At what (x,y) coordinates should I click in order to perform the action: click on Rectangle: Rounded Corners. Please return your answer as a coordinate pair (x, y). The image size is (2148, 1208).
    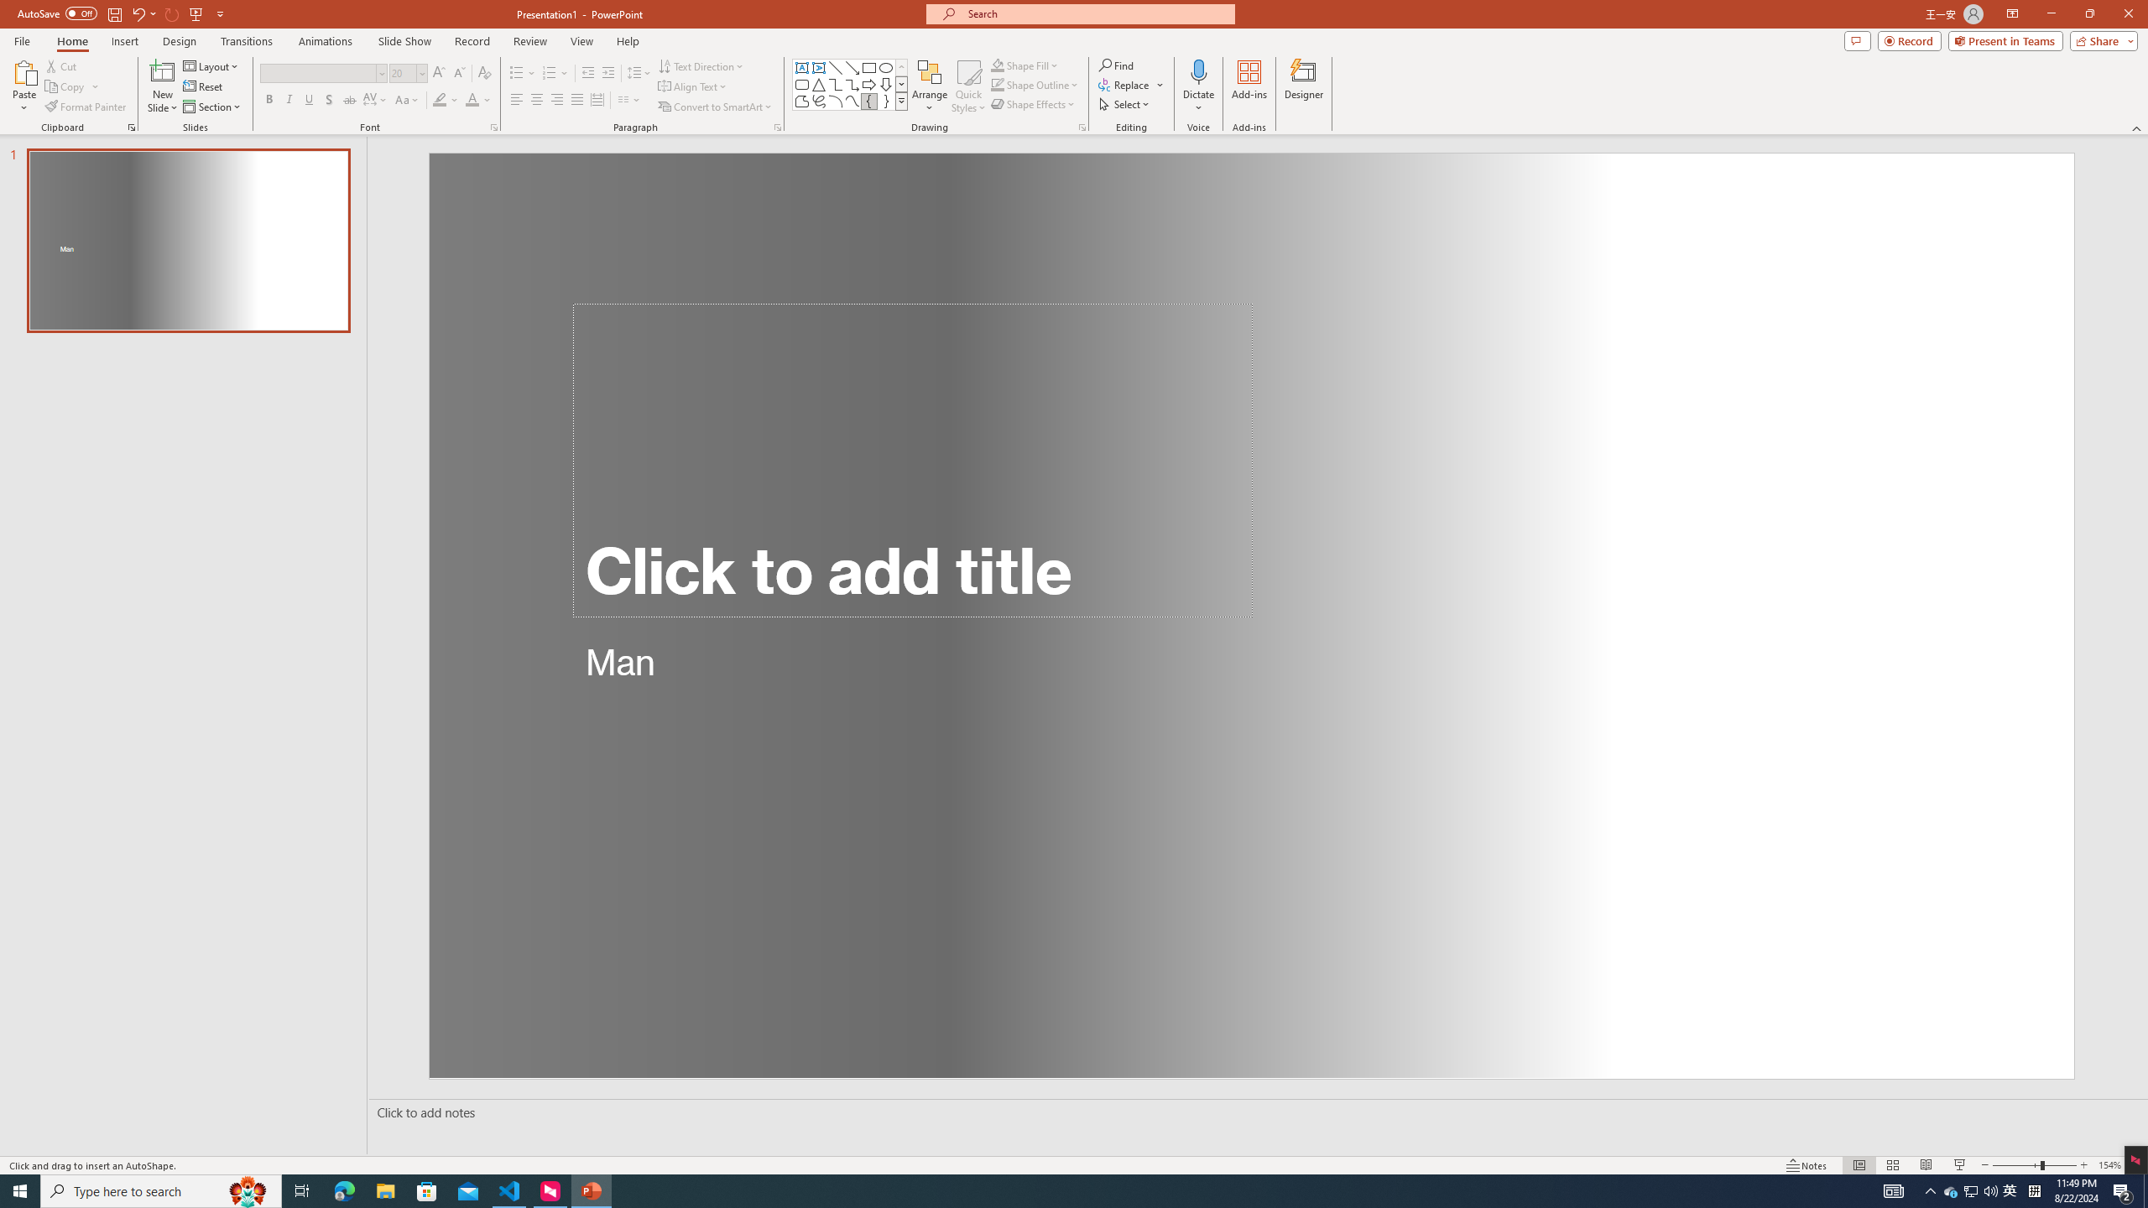
    Looking at the image, I should click on (802, 84).